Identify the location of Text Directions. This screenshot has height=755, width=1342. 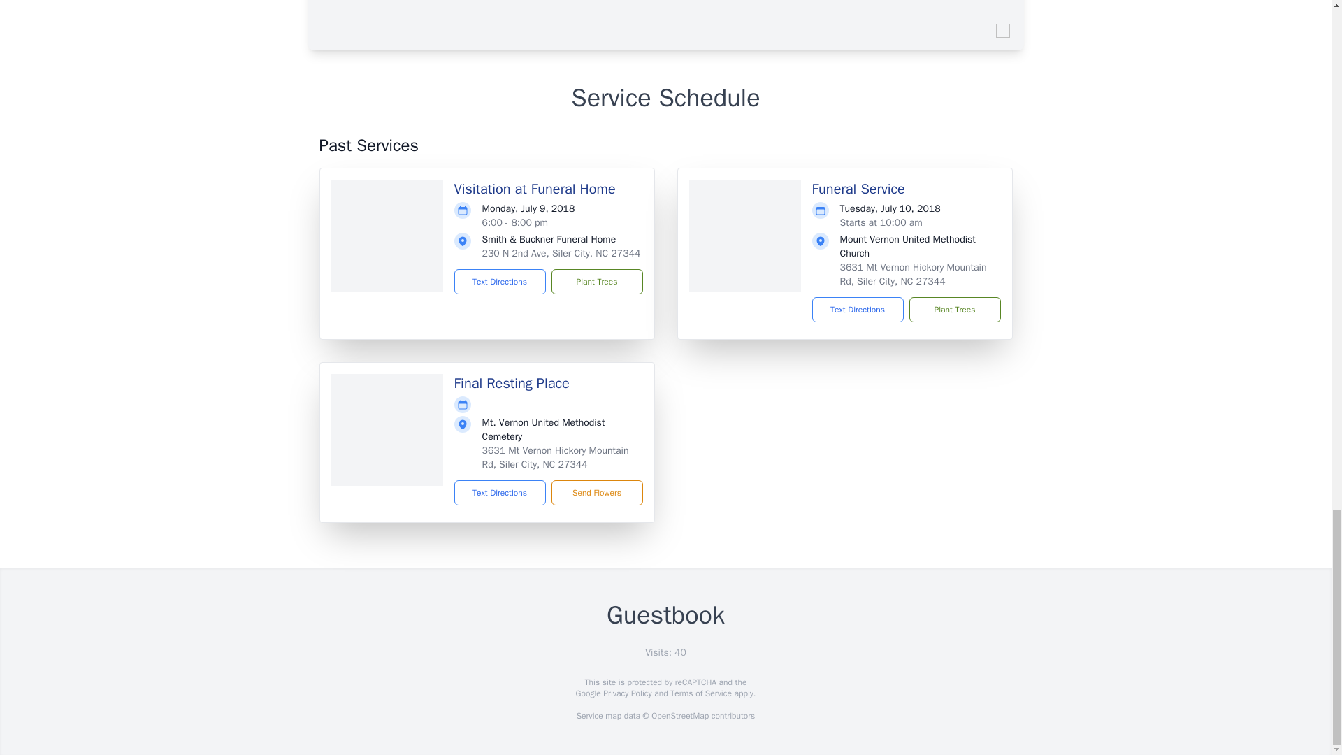
(500, 281).